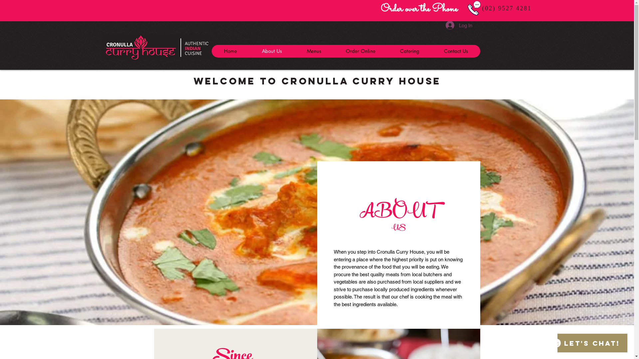 The width and height of the screenshot is (639, 359). I want to click on Log In, so click(459, 25).